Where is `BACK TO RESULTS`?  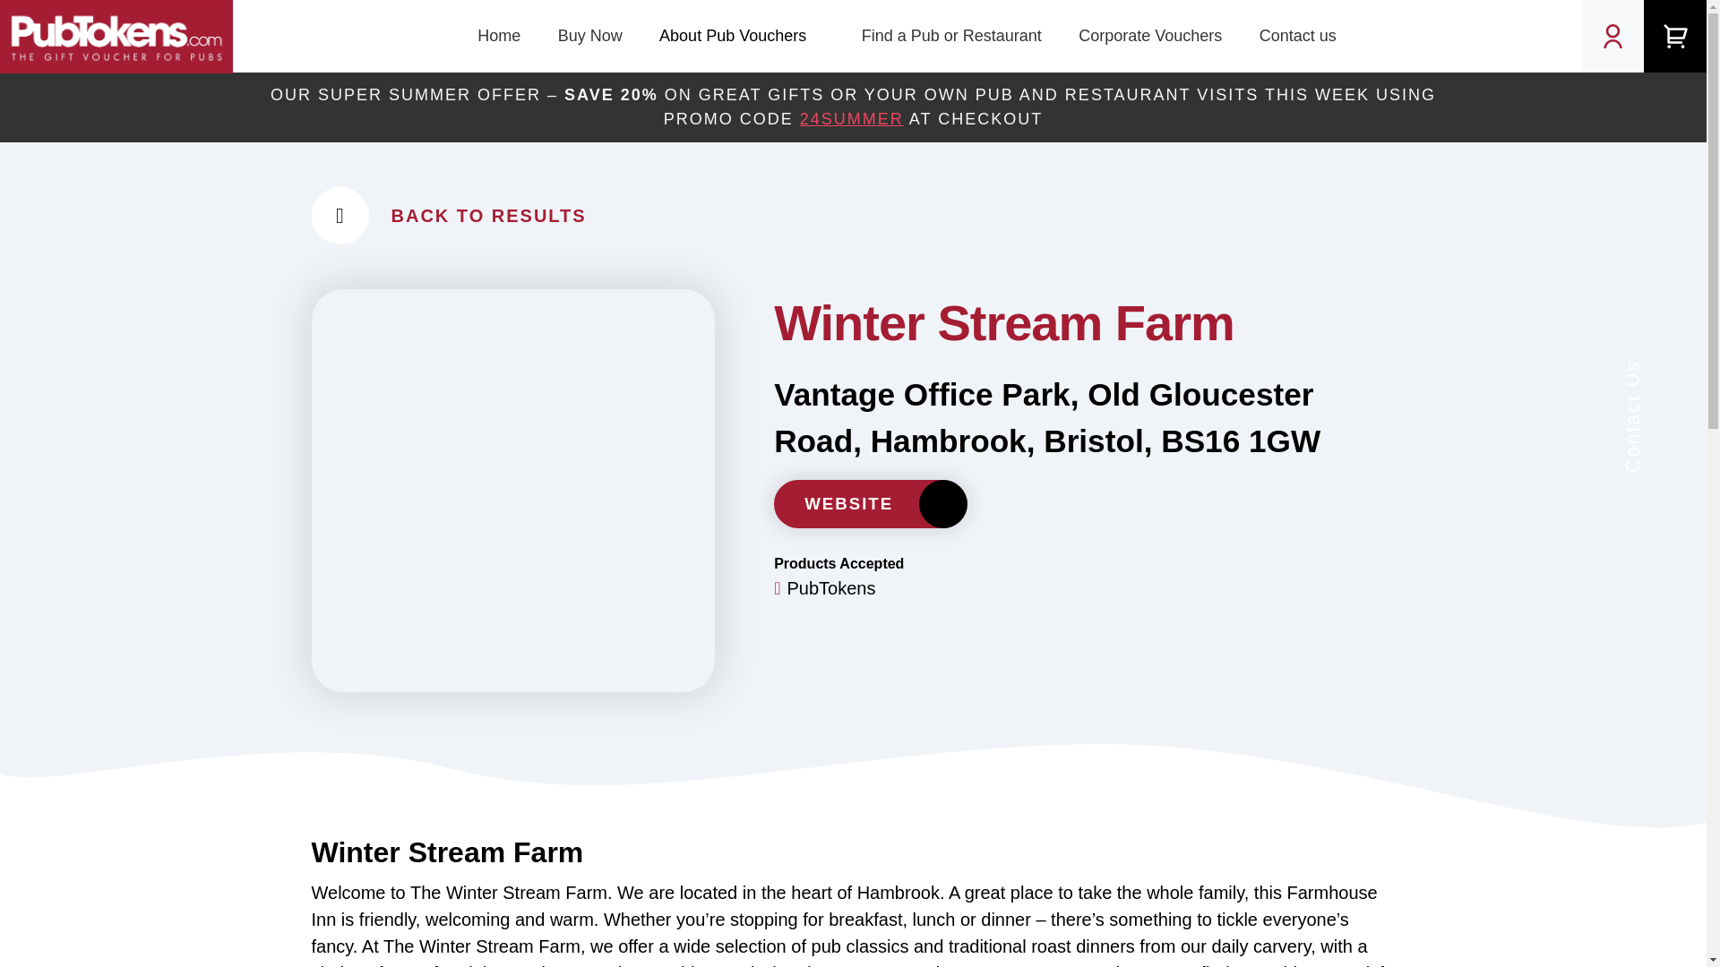
BACK TO RESULTS is located at coordinates (853, 216).